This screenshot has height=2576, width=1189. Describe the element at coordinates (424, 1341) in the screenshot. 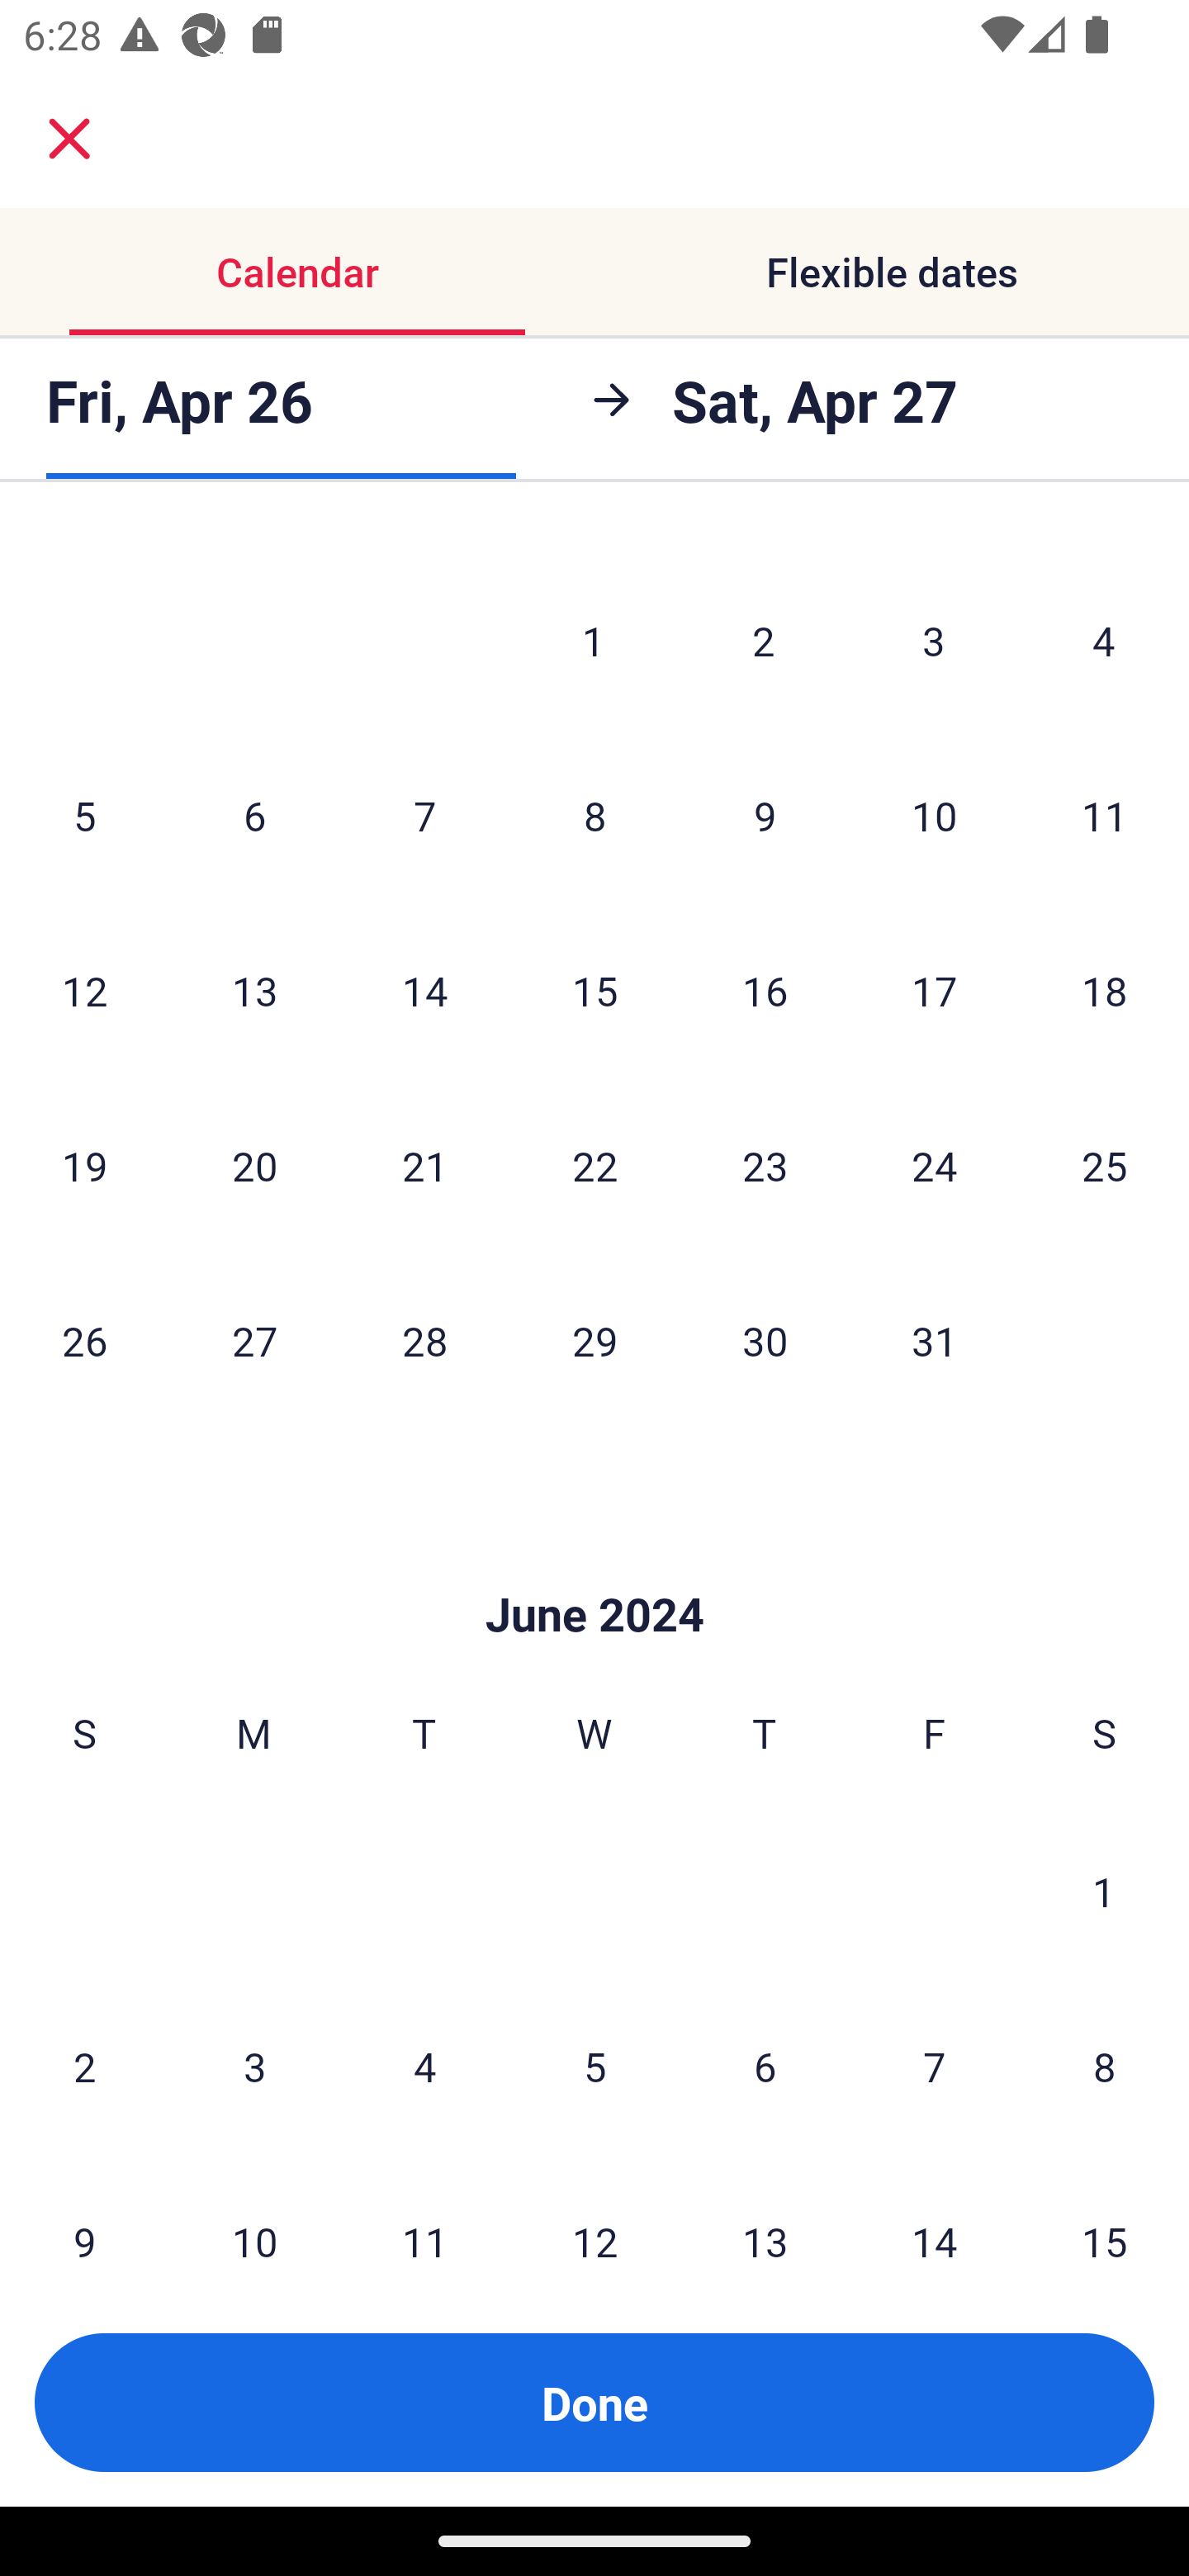

I see `28 Tuesday, May 28, 2024` at that location.